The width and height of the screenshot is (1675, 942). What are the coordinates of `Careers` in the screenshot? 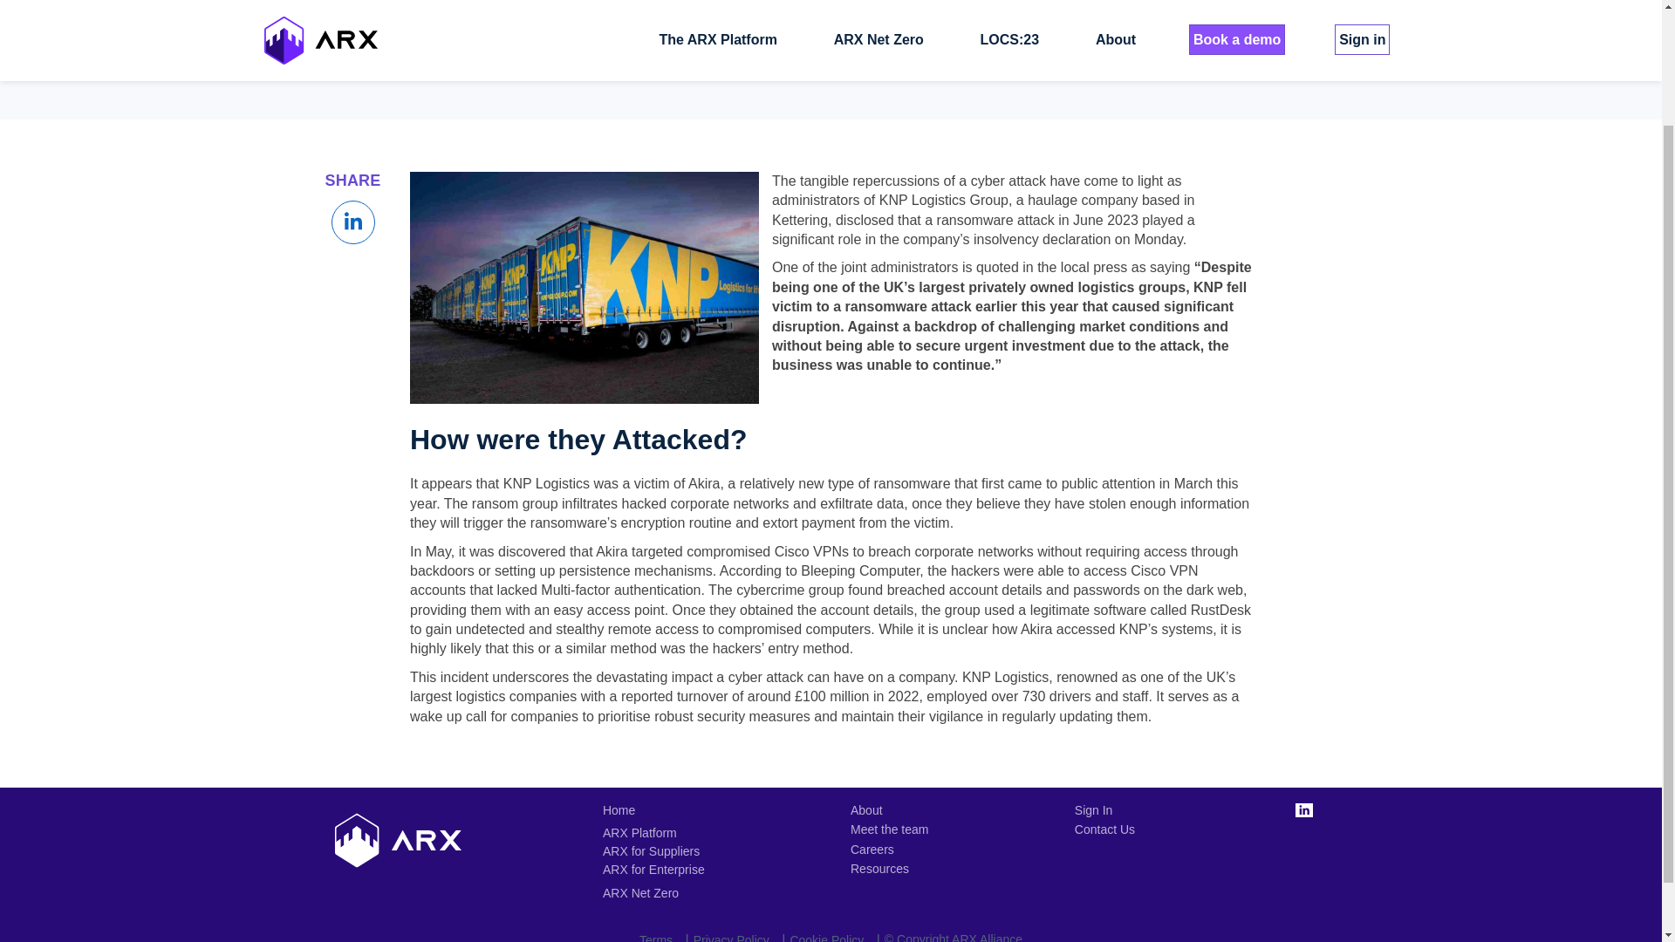 It's located at (872, 849).